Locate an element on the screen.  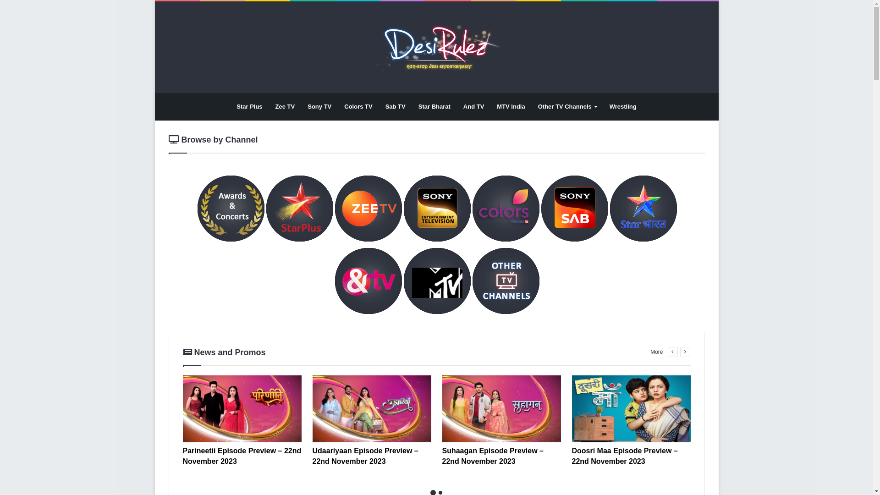
More is located at coordinates (656, 352).